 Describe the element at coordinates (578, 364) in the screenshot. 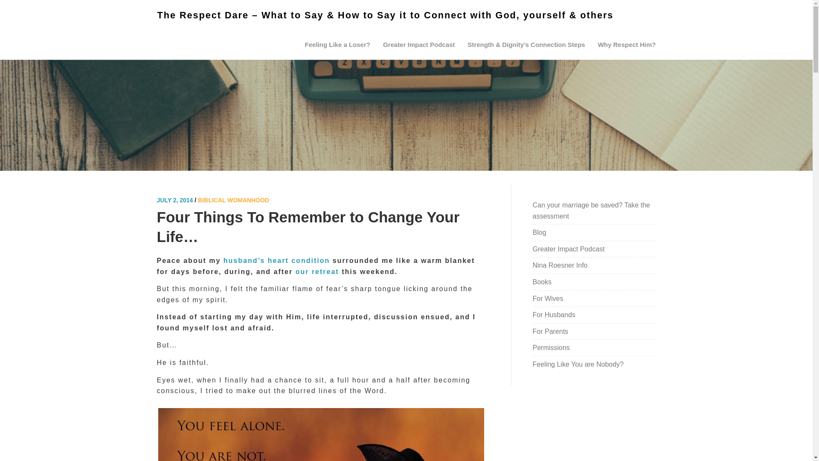

I see `Feeling Like You are Nobody?` at that location.